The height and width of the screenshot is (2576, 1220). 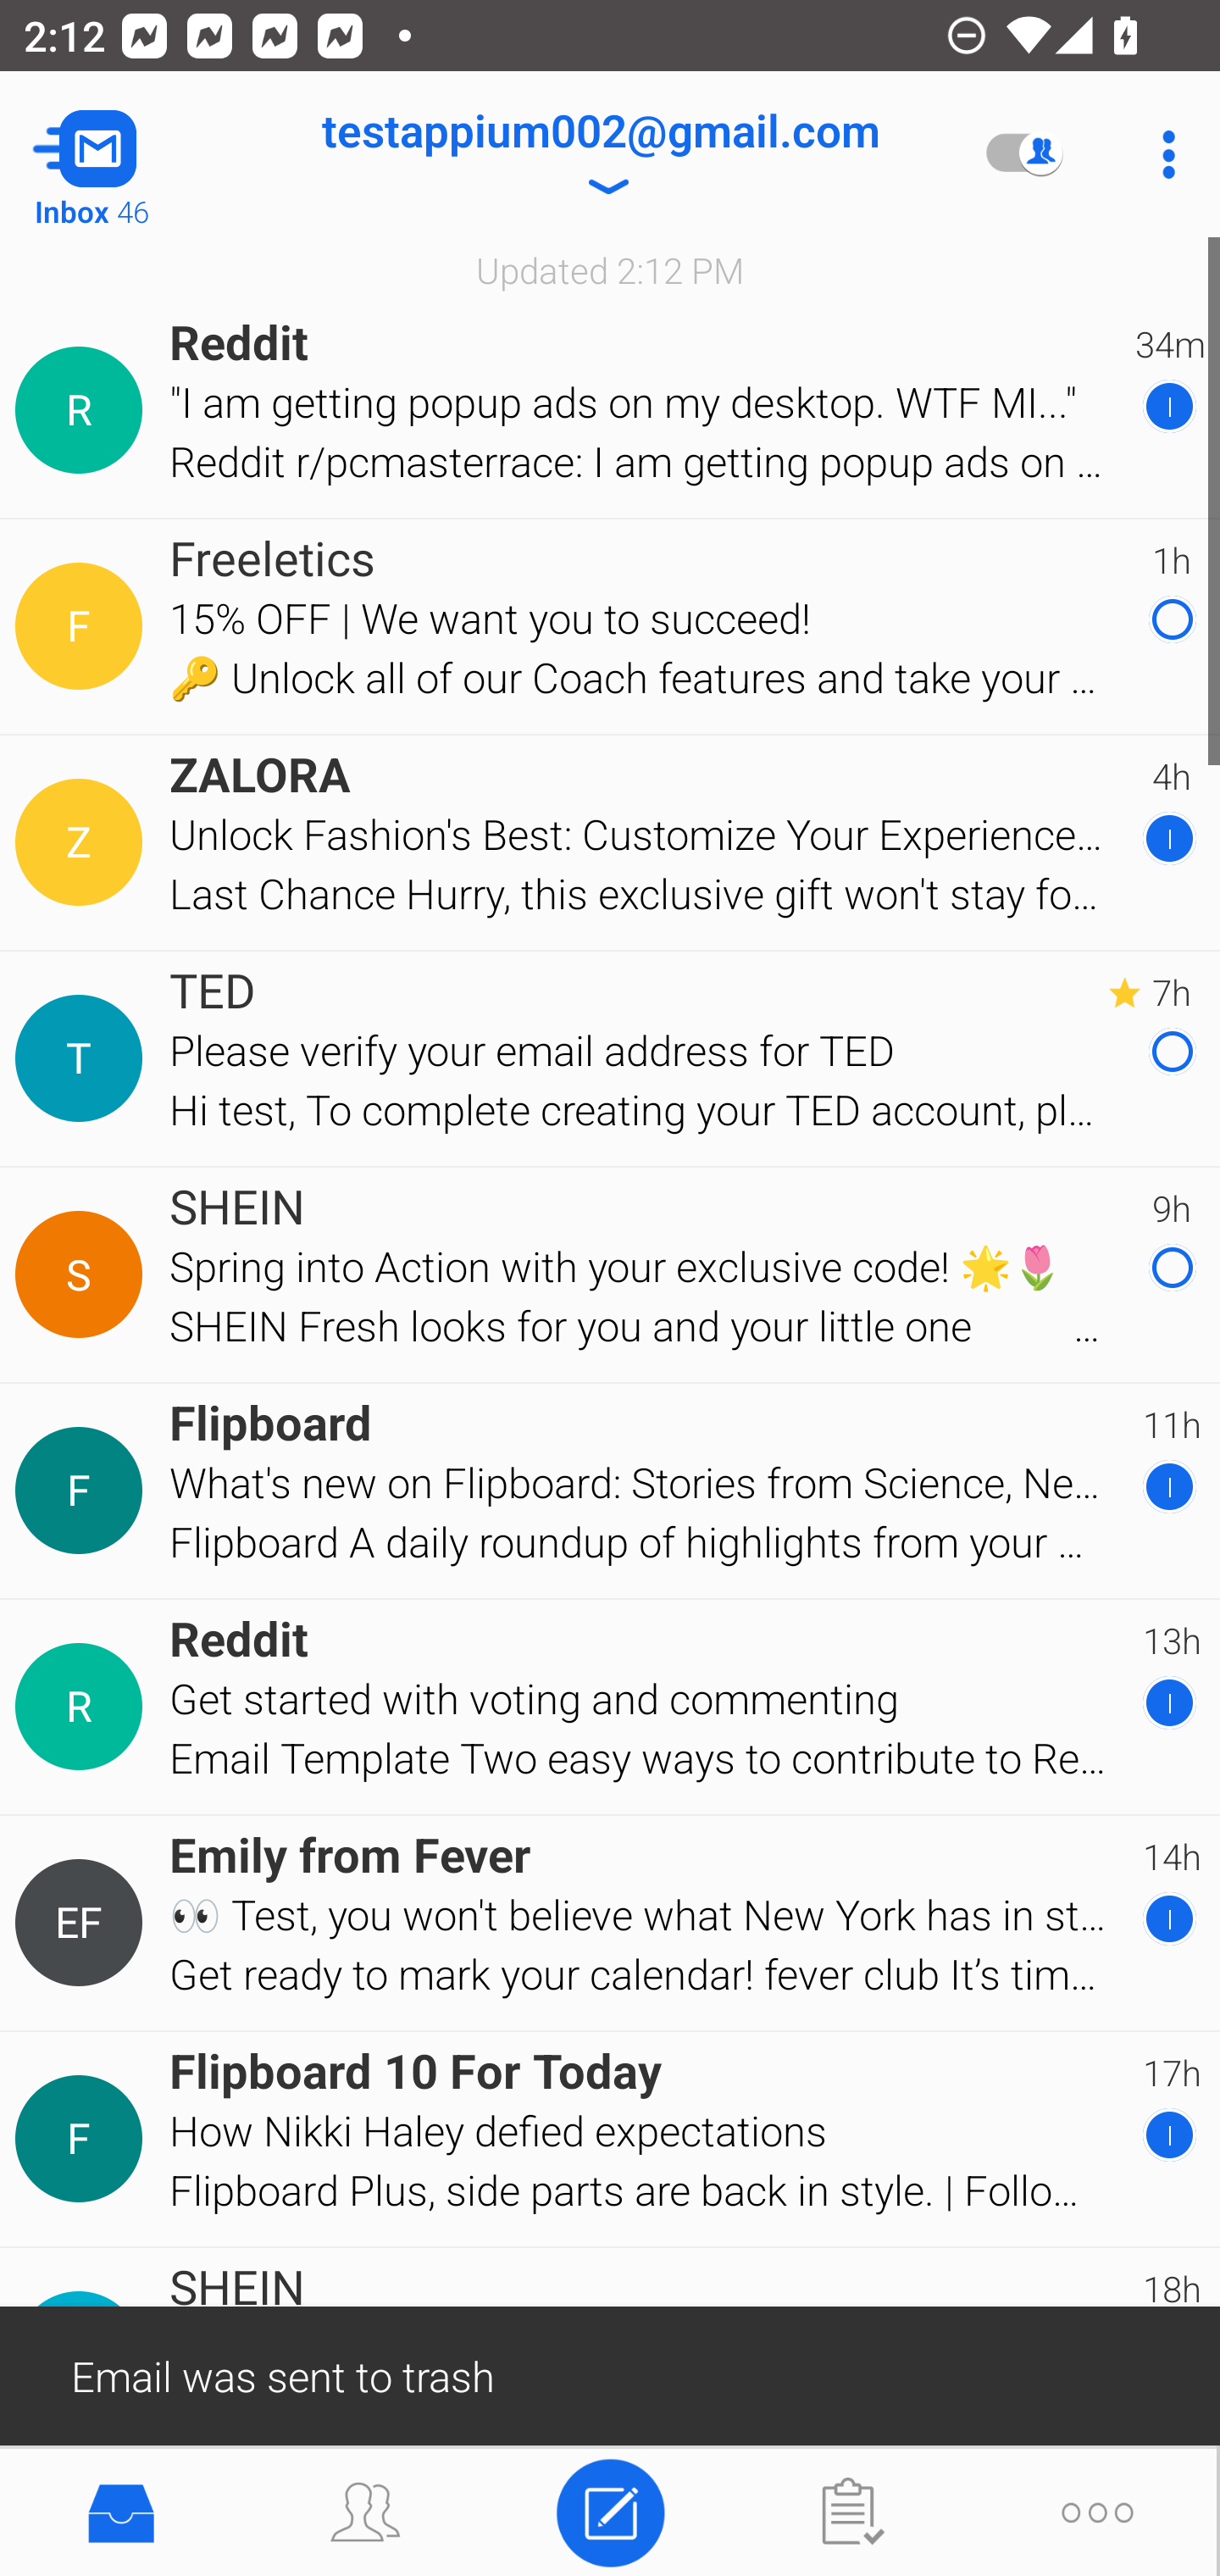 I want to click on Contact Details, so click(x=83, y=1058).